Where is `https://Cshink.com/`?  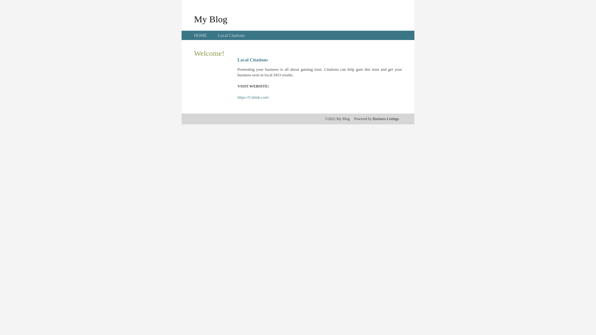
https://Cshink.com/ is located at coordinates (253, 97).